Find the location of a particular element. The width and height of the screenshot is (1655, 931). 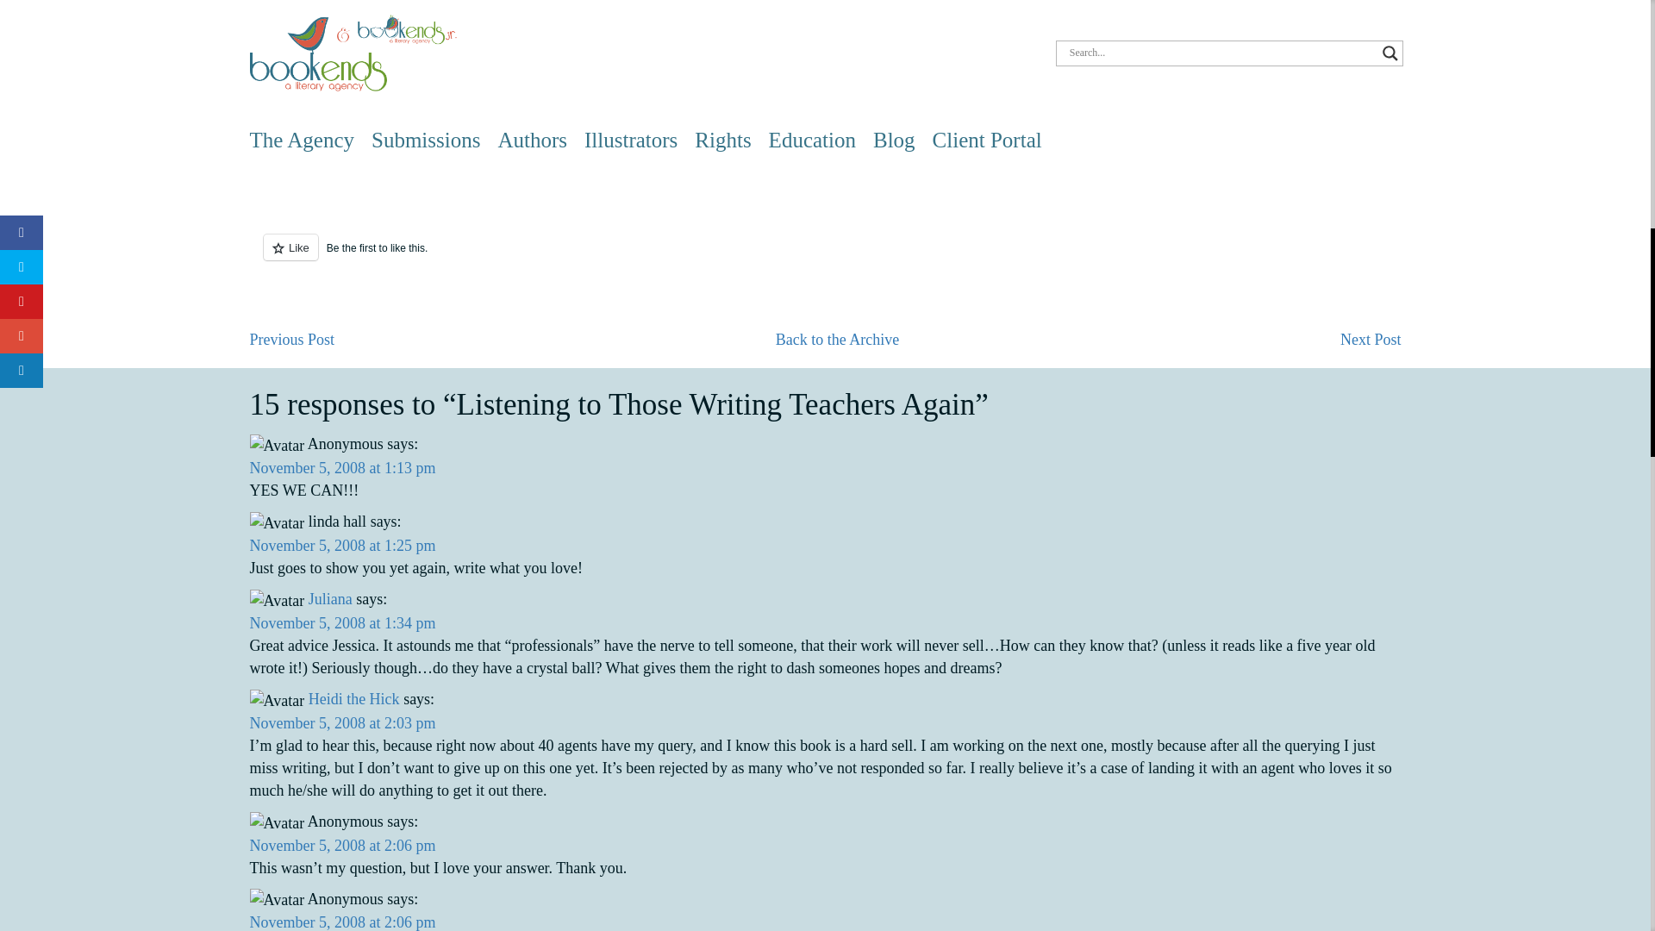

Next Post is located at coordinates (1371, 340).